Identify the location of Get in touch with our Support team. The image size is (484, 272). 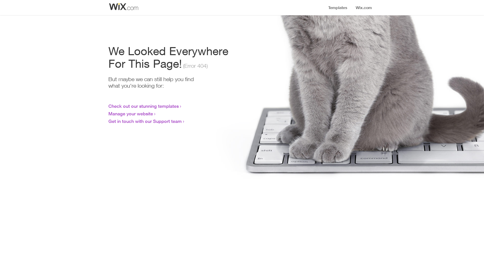
(145, 121).